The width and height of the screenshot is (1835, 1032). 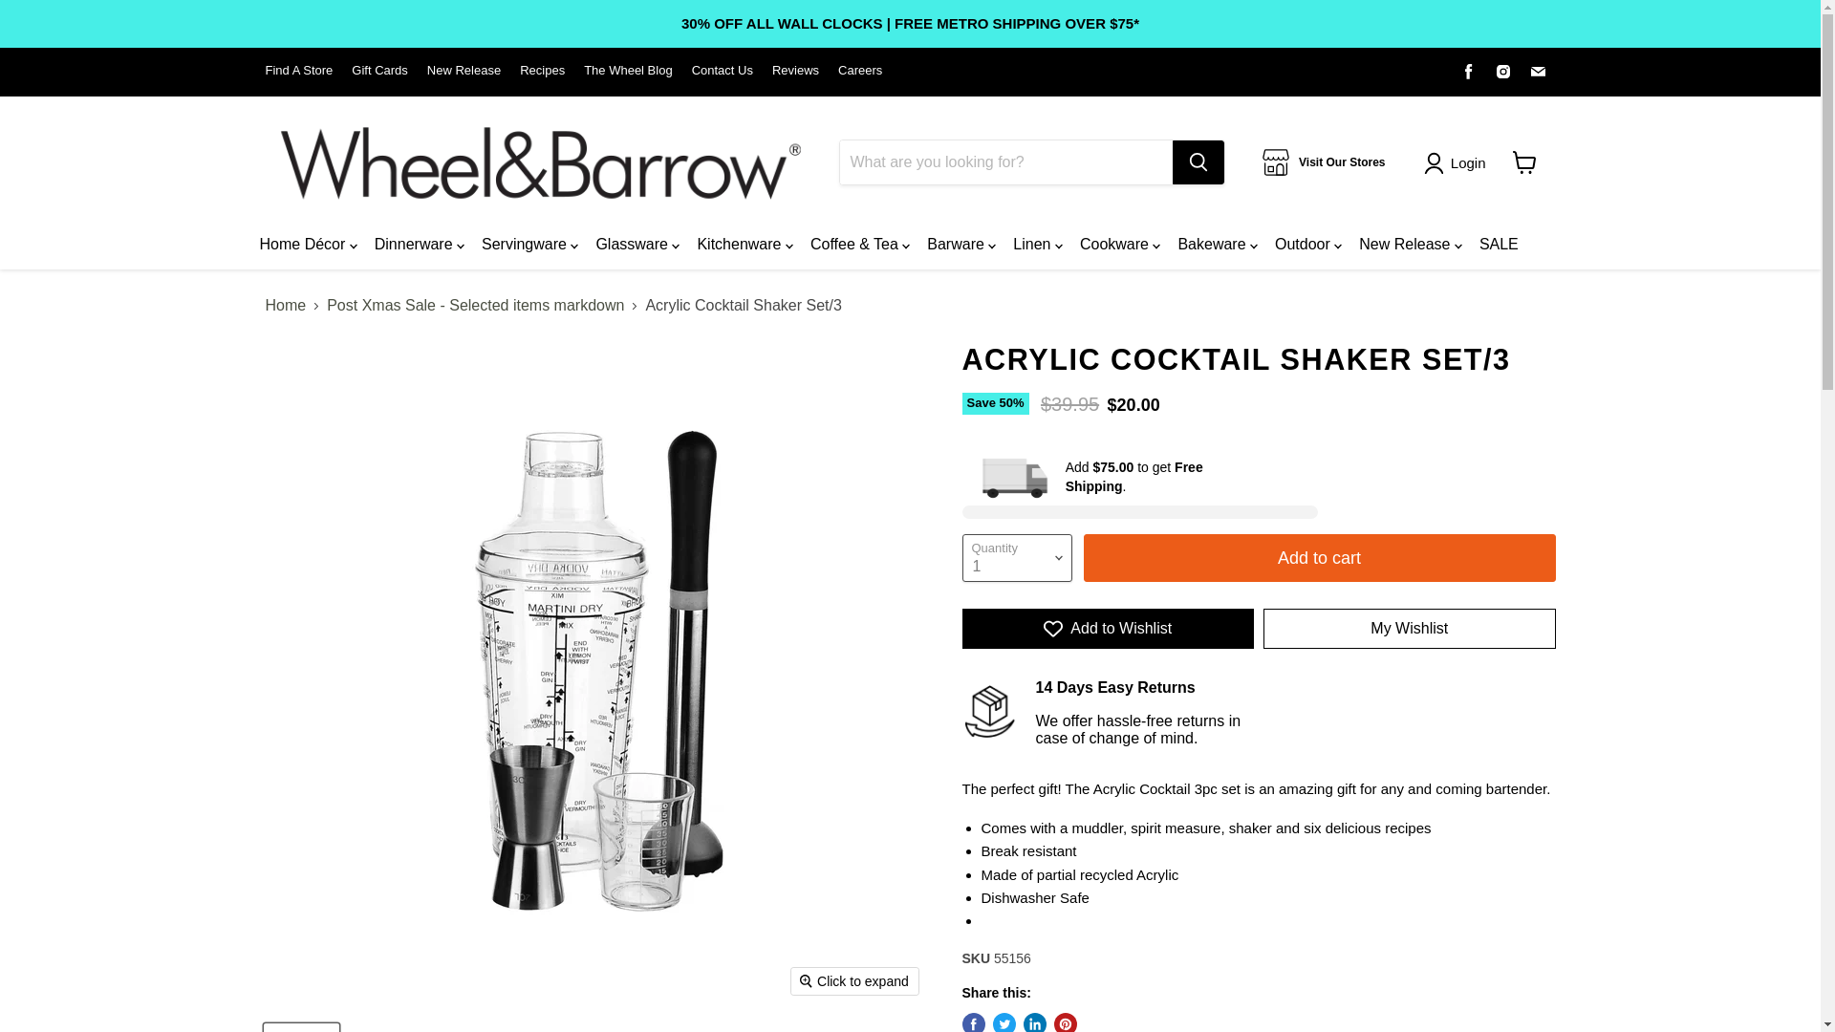 What do you see at coordinates (1503, 71) in the screenshot?
I see `Instagram` at bounding box center [1503, 71].